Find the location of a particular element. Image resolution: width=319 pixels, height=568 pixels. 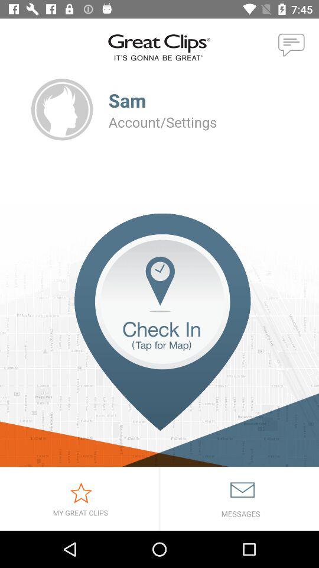

go to great clips is located at coordinates (79, 499).